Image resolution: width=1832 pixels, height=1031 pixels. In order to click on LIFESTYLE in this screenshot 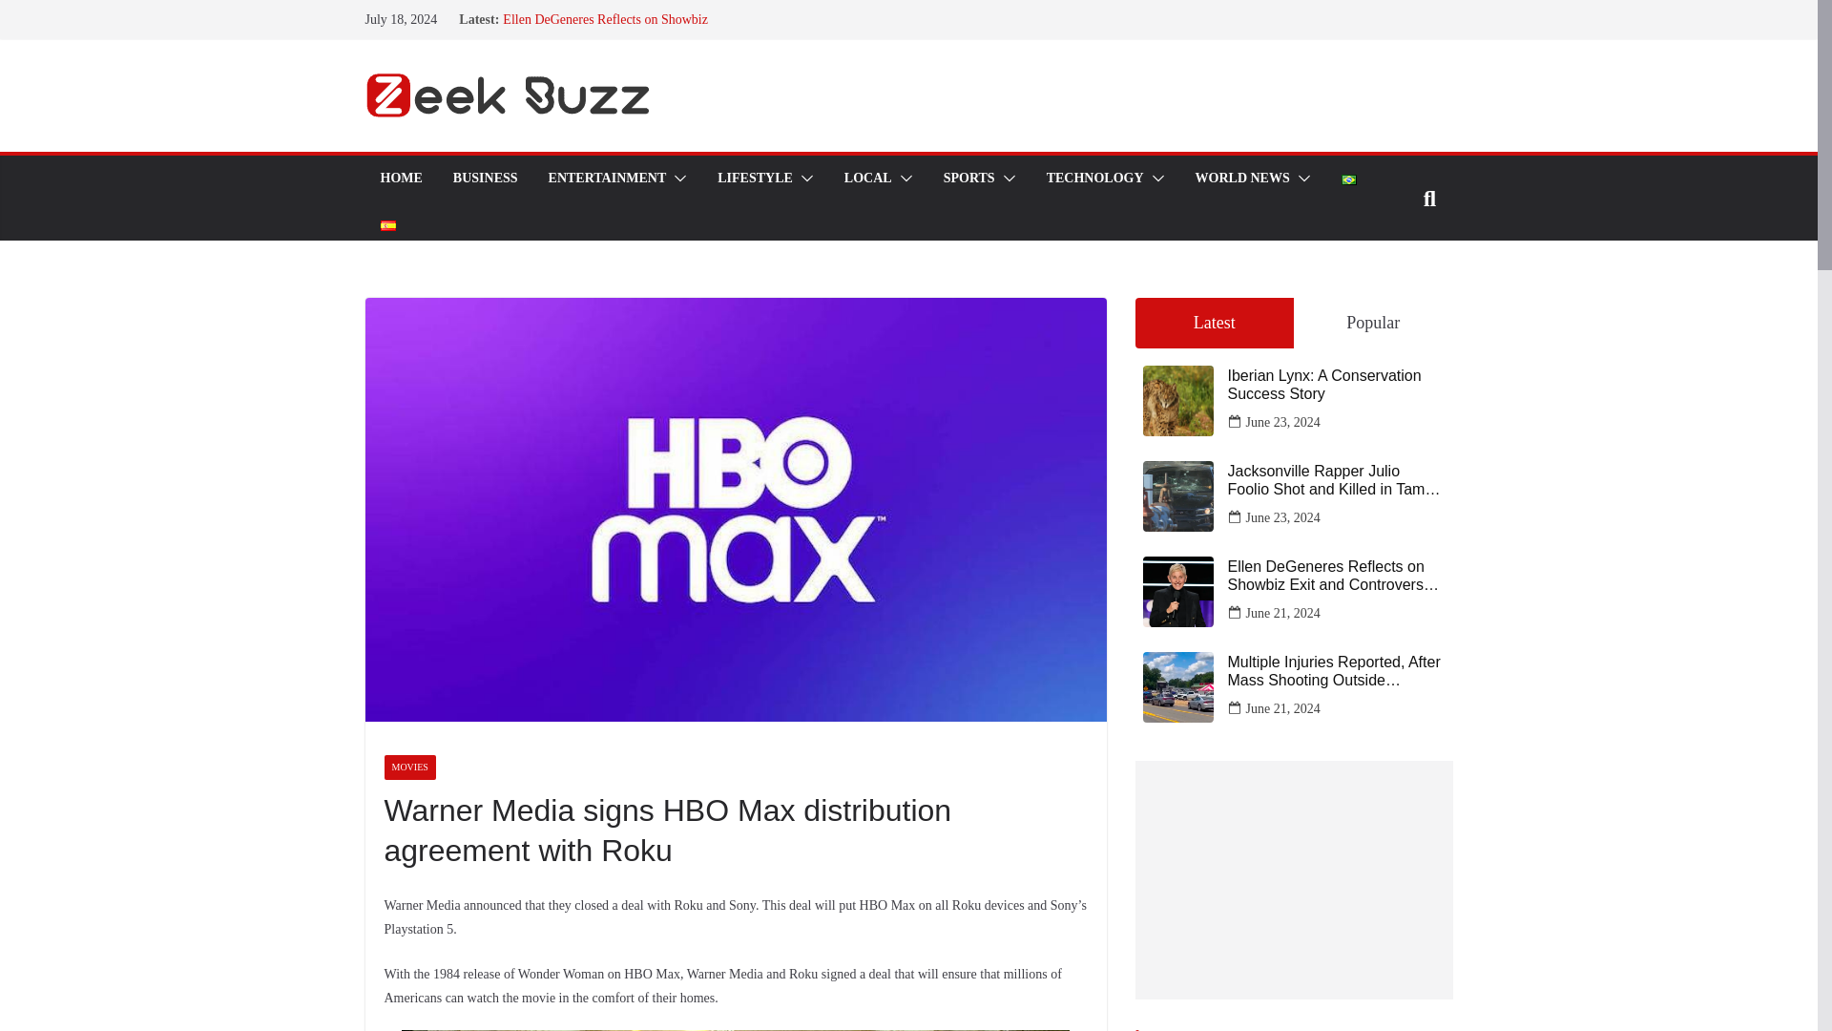, I will do `click(756, 178)`.